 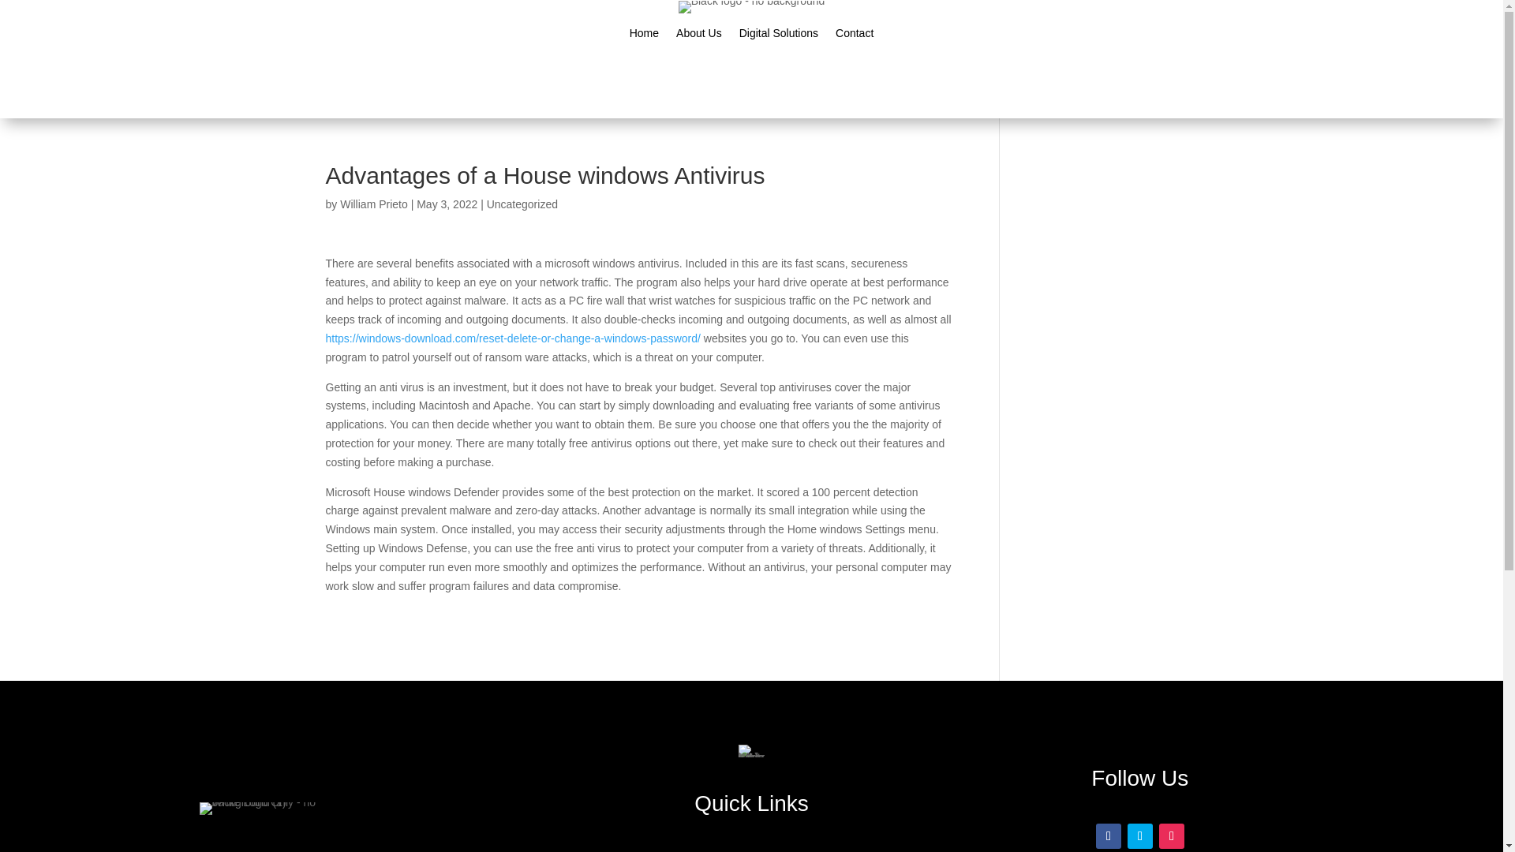 I want to click on Digital Solutions, so click(x=778, y=36).